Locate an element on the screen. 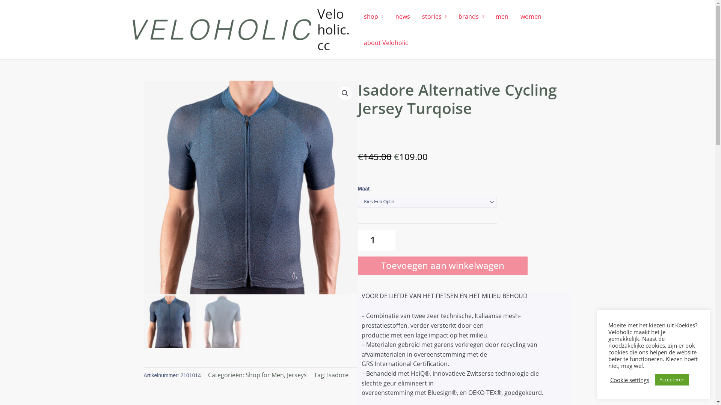 This screenshot has height=405, width=721. Isadore is located at coordinates (338, 375).